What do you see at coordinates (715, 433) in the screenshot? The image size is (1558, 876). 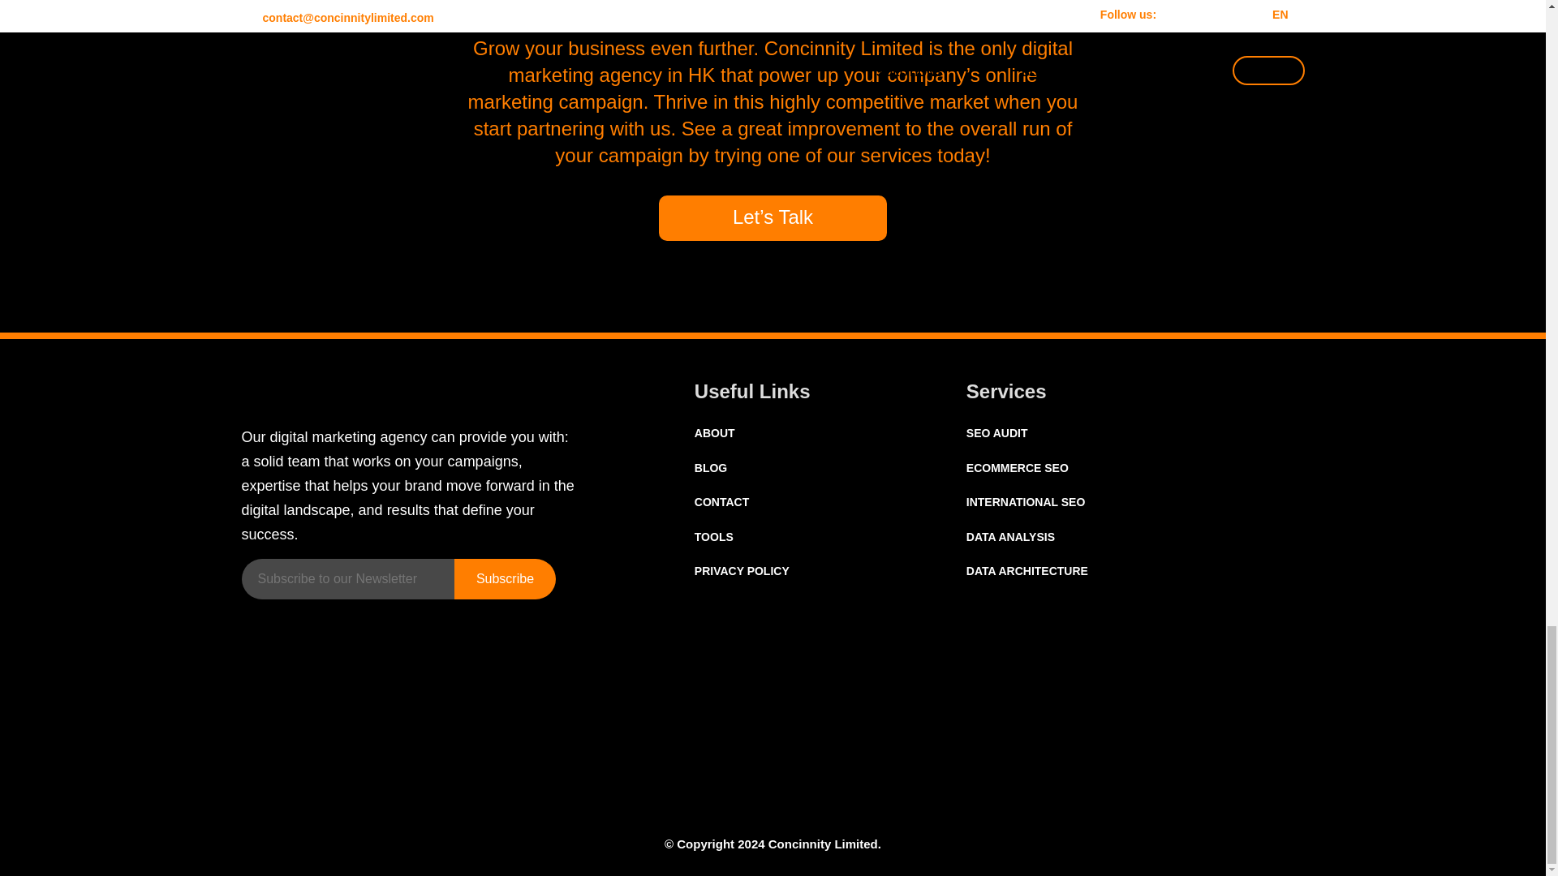 I see `ABOUT` at bounding box center [715, 433].